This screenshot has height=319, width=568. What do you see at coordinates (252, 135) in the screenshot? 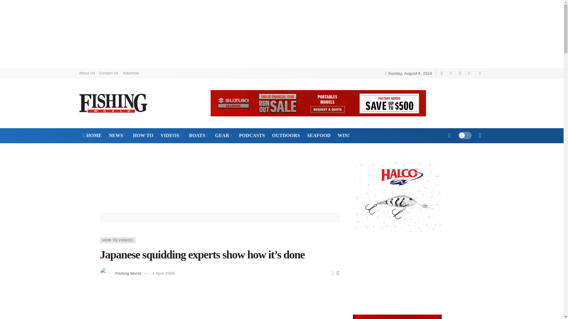
I see `PODCASTS` at bounding box center [252, 135].